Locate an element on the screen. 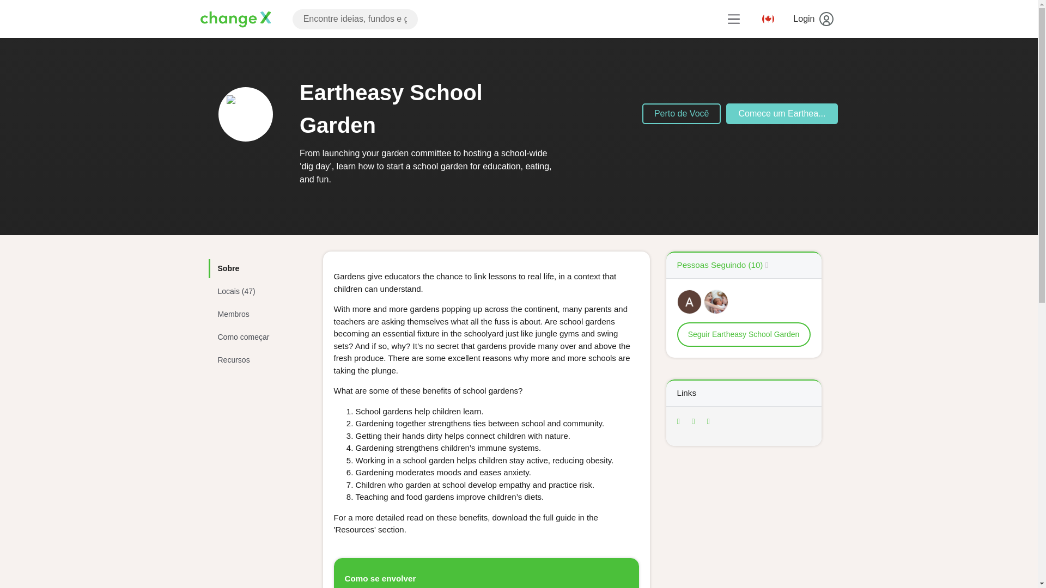 Image resolution: width=1046 pixels, height=588 pixels. Sobre is located at coordinates (254, 268).